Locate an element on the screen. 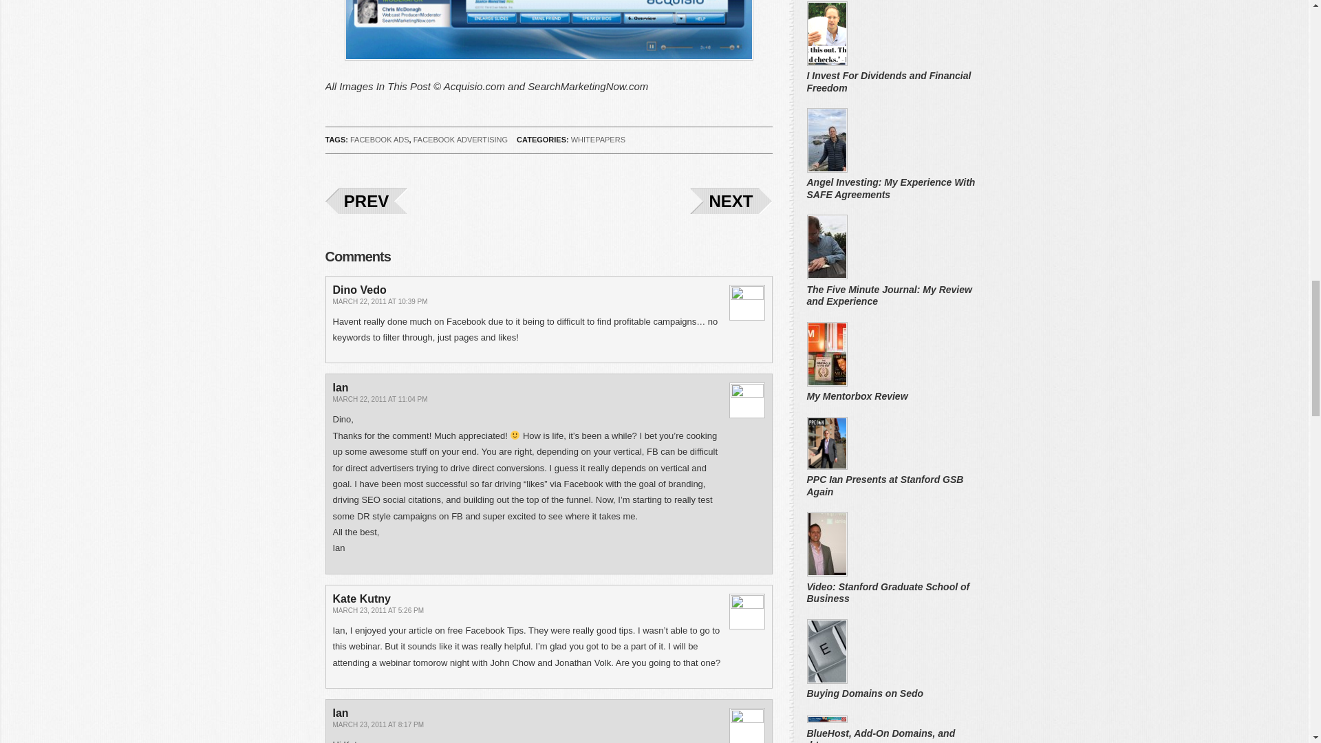 This screenshot has width=1321, height=743. MARCH 22, 2011 AT 10:39 PM is located at coordinates (380, 301).